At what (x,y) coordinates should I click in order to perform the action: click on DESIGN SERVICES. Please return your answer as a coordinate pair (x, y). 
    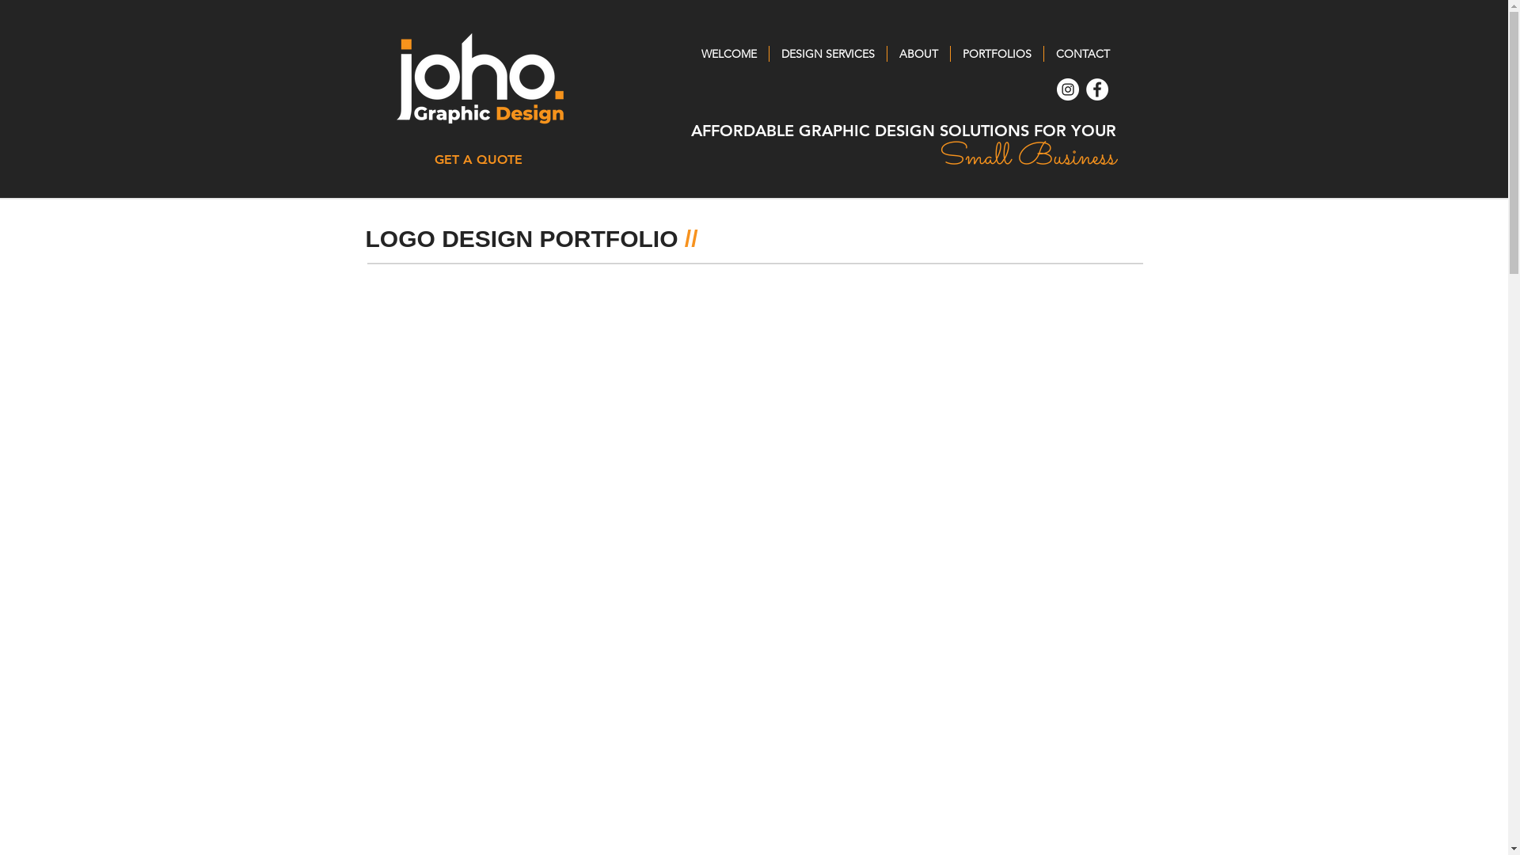
    Looking at the image, I should click on (828, 54).